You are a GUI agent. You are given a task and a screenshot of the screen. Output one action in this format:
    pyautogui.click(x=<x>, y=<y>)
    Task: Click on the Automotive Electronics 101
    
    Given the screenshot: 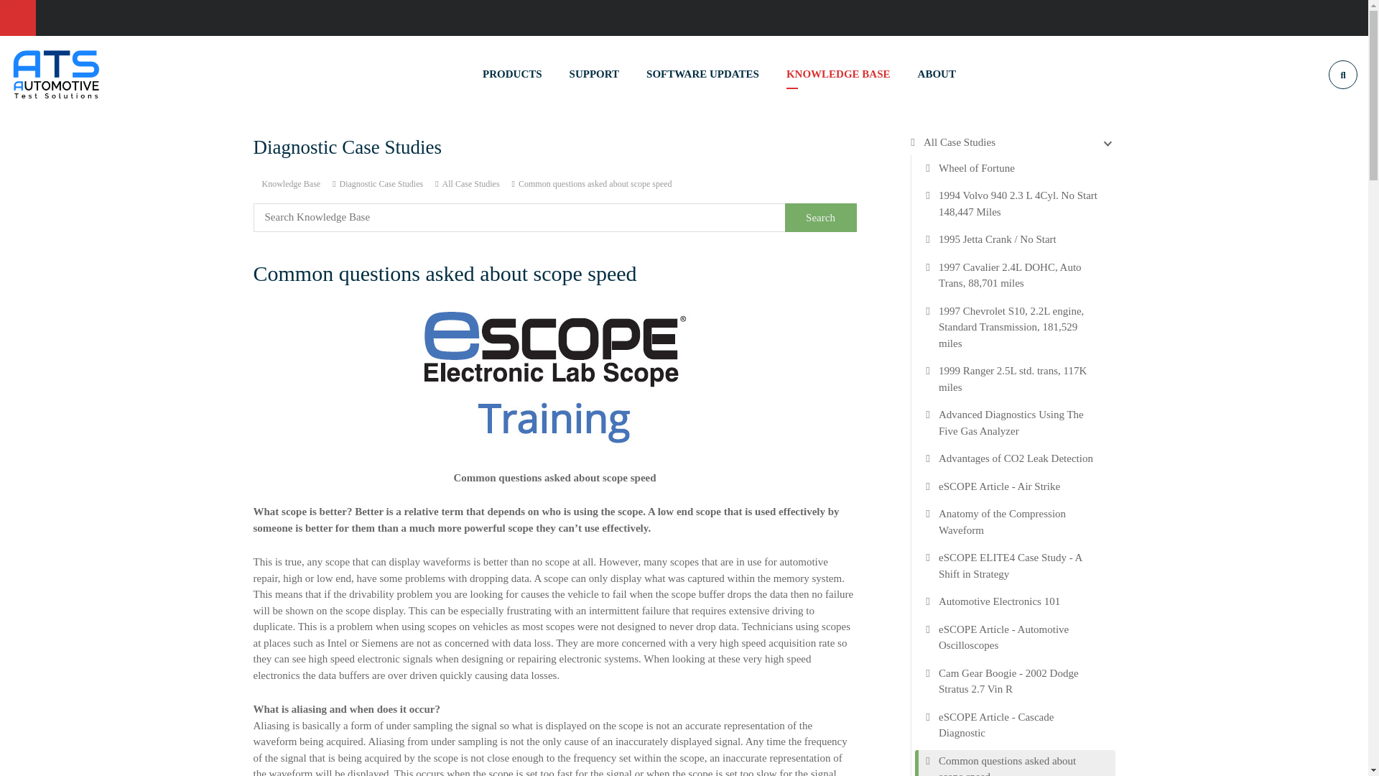 What is the action you would take?
    pyautogui.click(x=1000, y=601)
    